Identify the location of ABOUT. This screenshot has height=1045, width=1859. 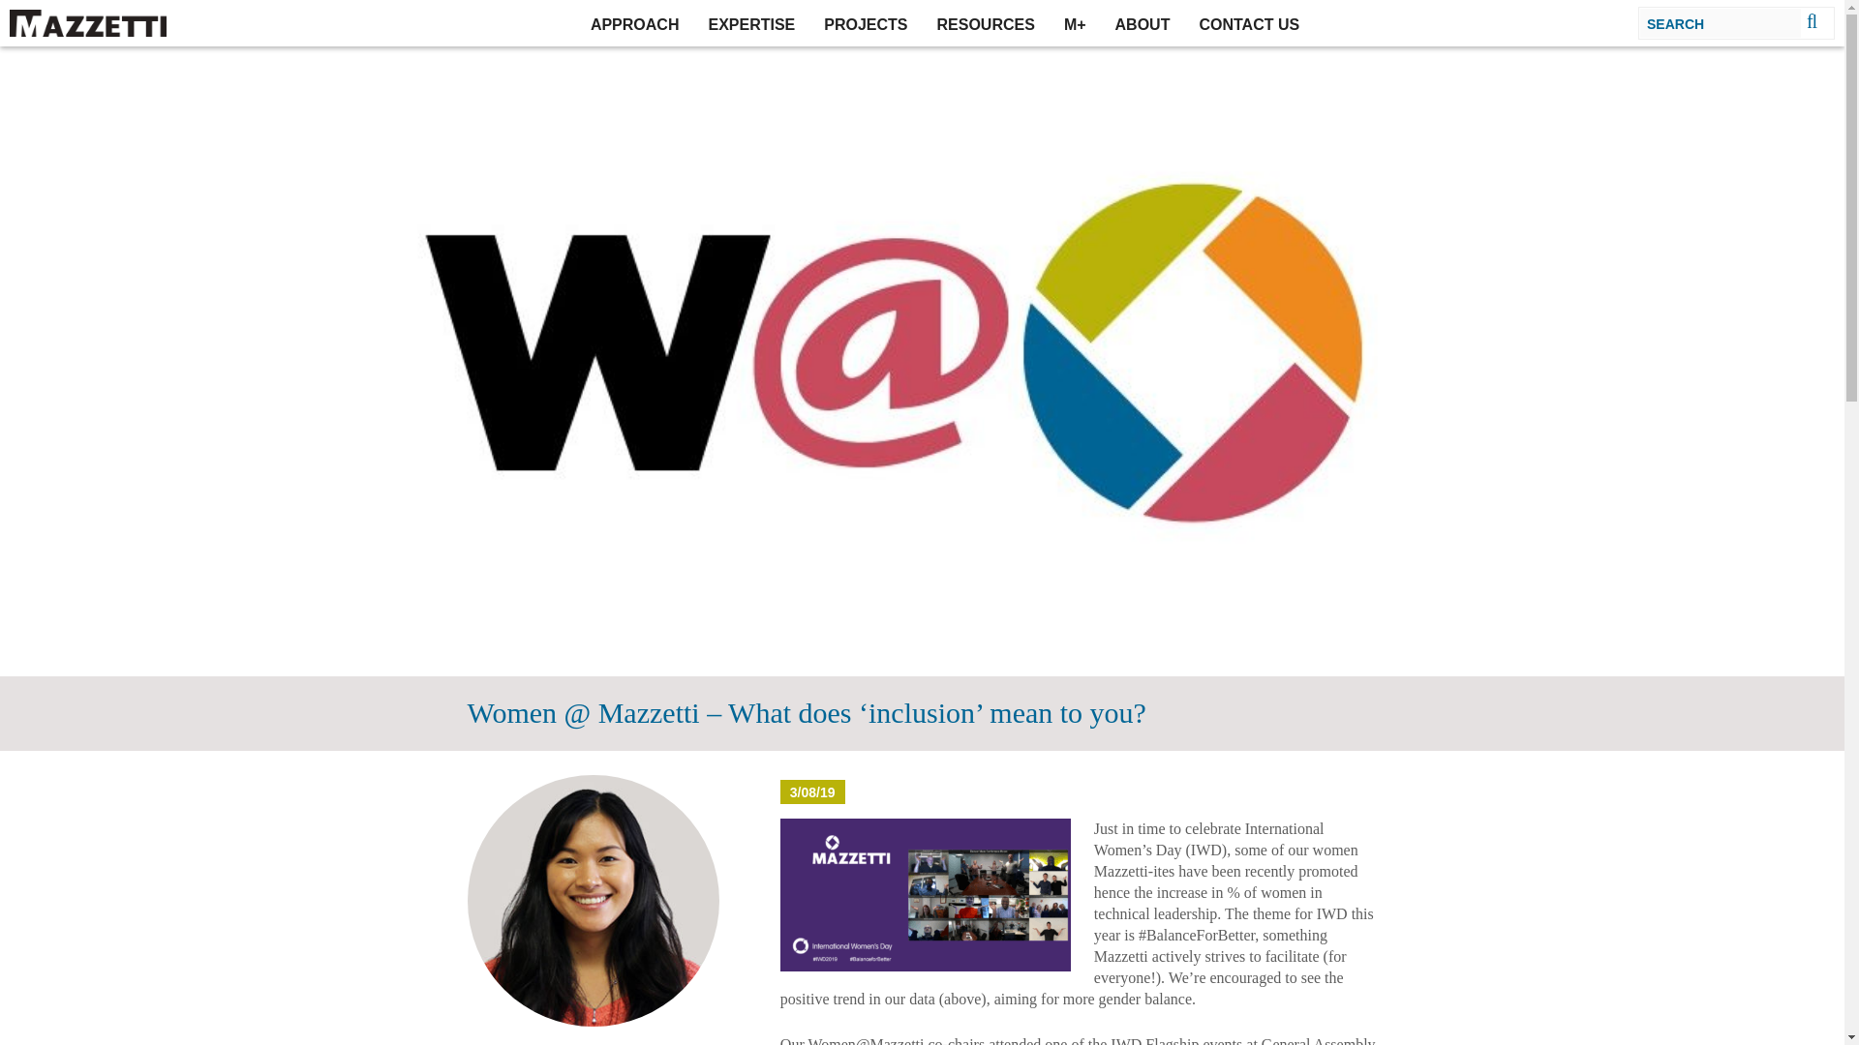
(1143, 23).